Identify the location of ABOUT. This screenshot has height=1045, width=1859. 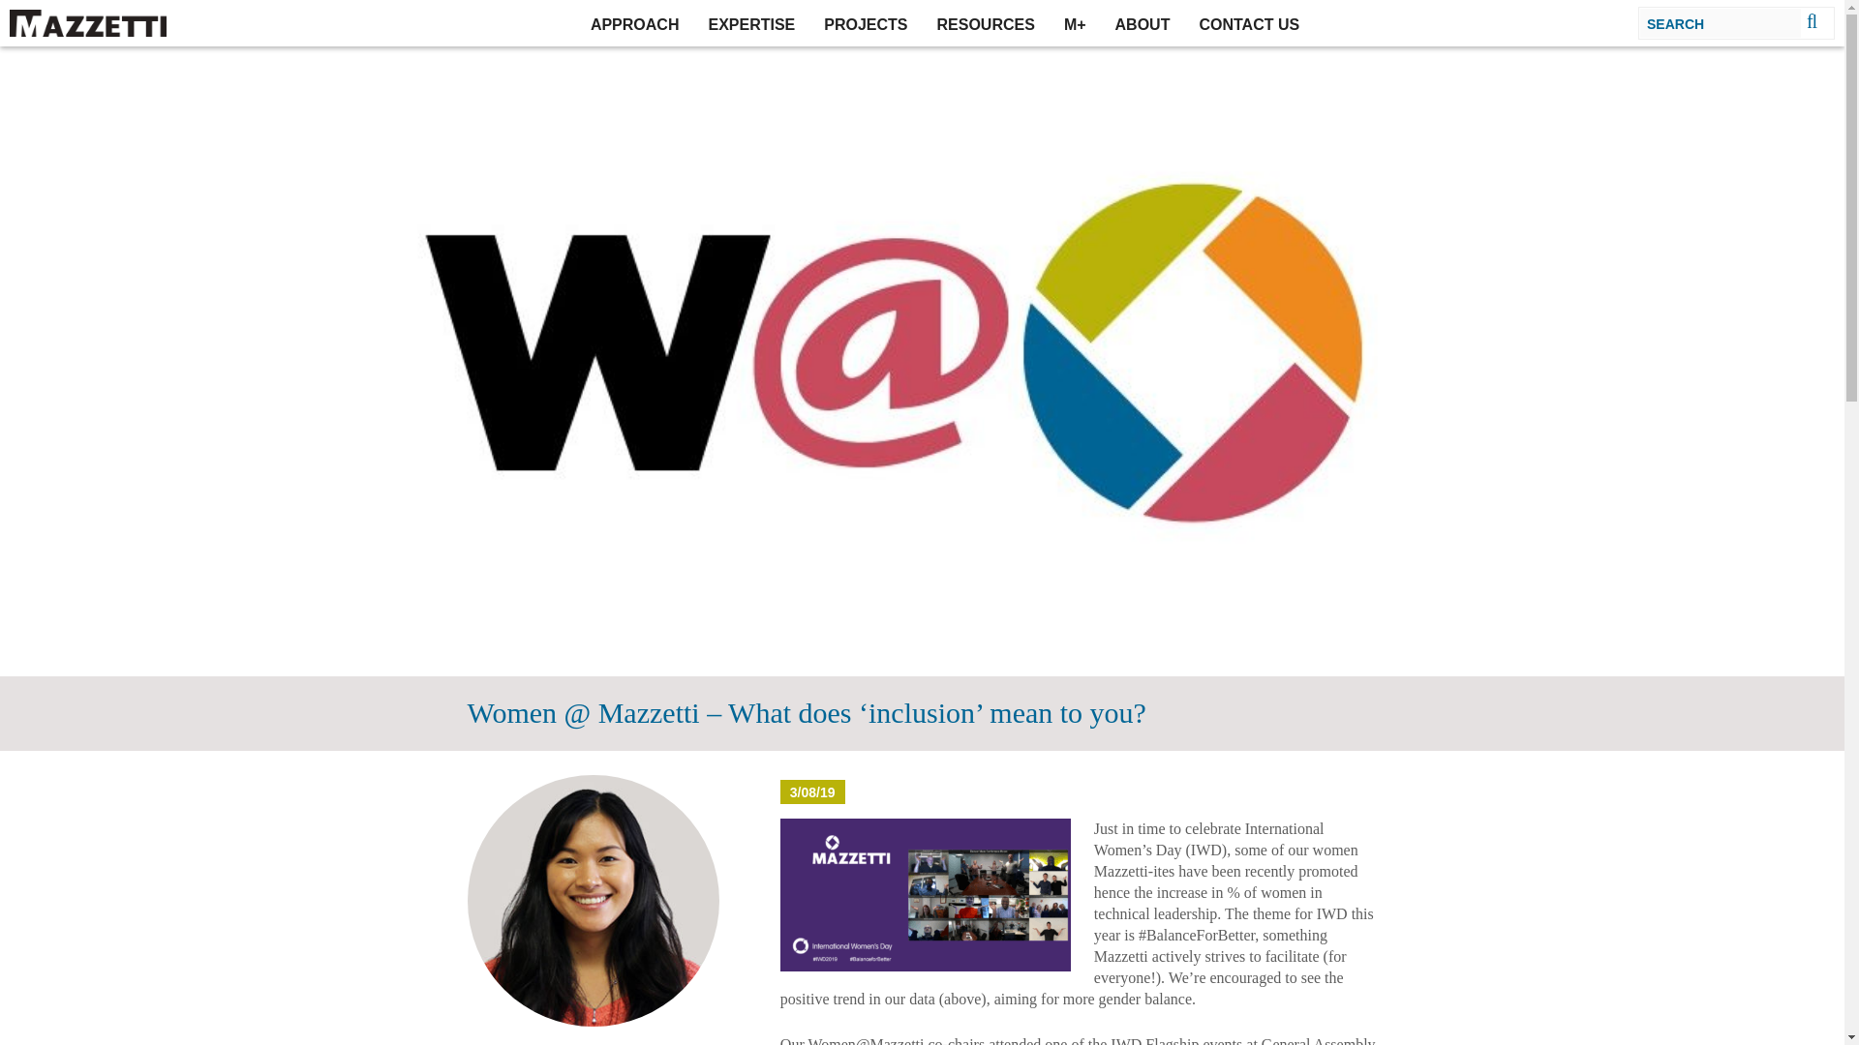
(1143, 23).